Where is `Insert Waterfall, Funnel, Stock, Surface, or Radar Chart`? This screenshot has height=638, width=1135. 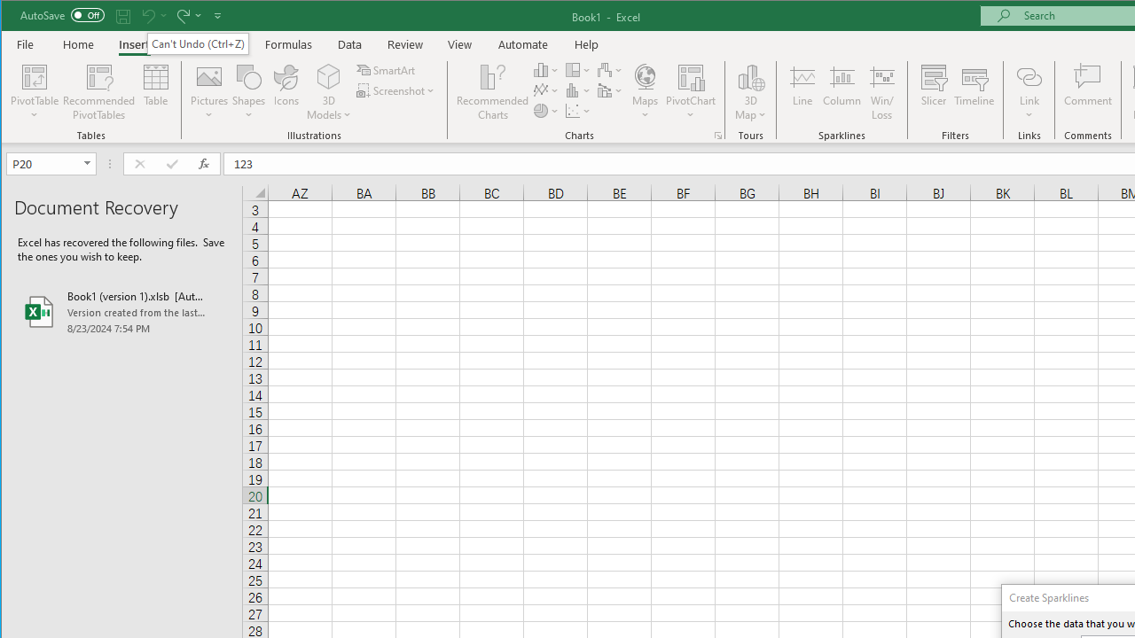
Insert Waterfall, Funnel, Stock, Surface, or Radar Chart is located at coordinates (610, 69).